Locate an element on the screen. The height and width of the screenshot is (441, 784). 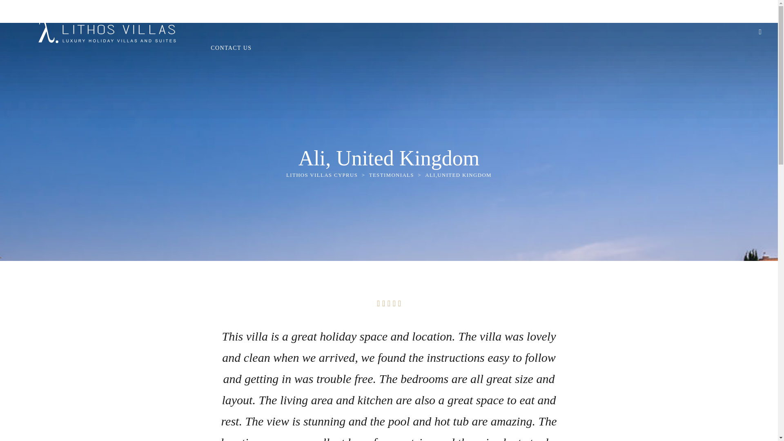
CYPRUS VILLAS is located at coordinates (270, 16).